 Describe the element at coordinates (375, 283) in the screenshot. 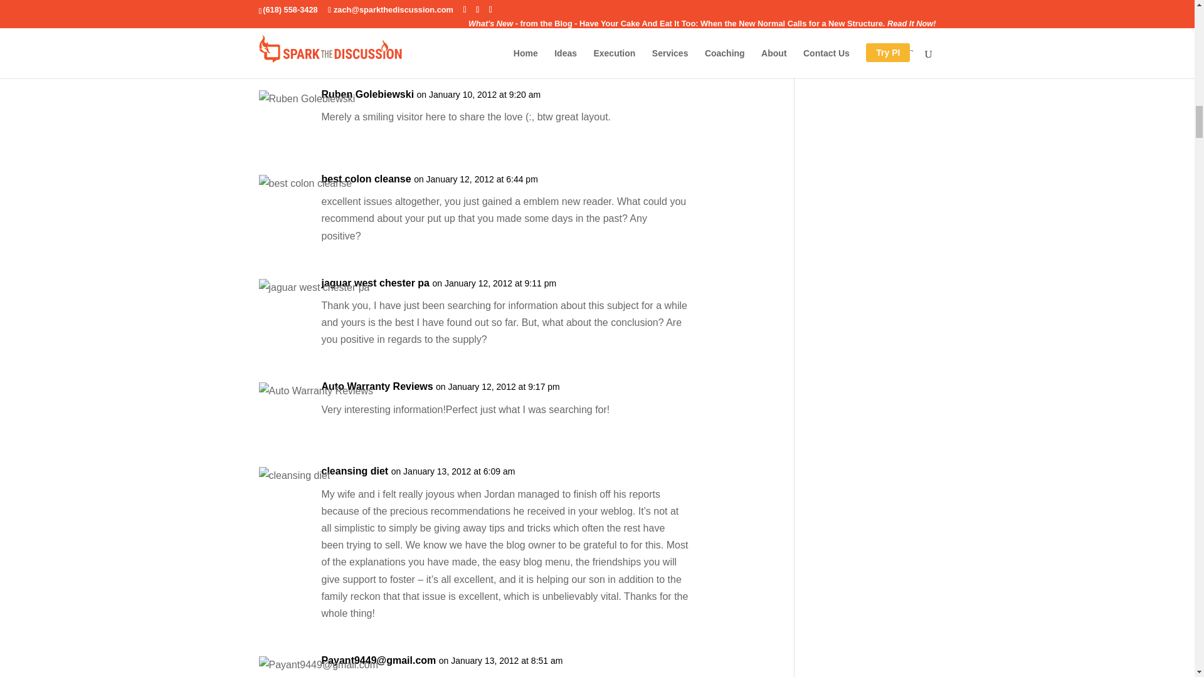

I see `jaguar west chester pa` at that location.